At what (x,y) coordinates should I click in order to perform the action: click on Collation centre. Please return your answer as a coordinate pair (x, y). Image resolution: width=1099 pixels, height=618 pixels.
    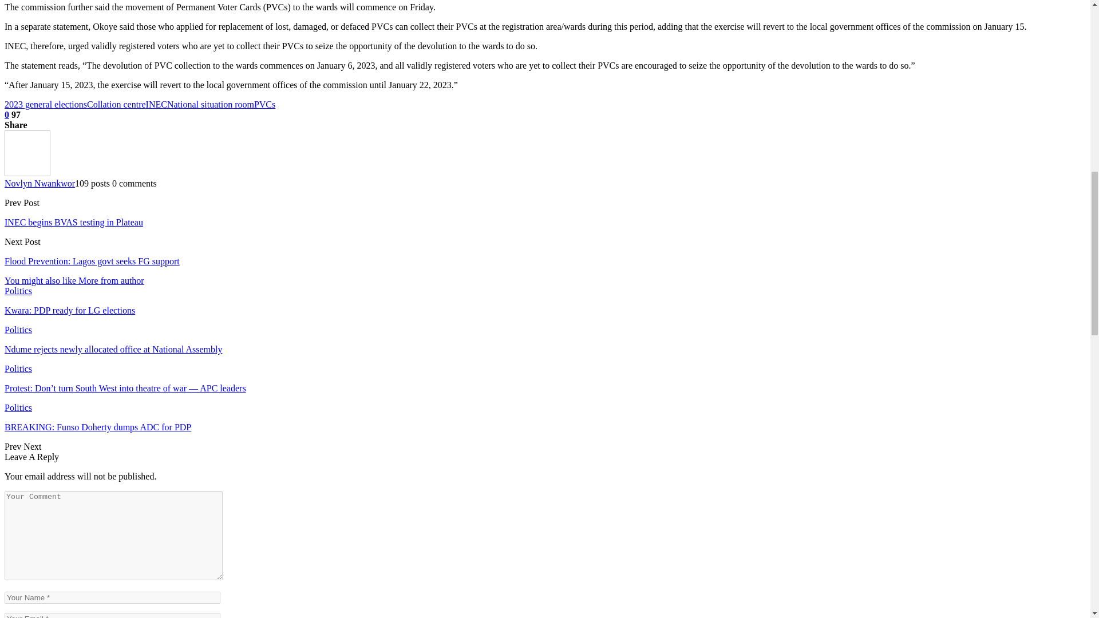
    Looking at the image, I should click on (116, 104).